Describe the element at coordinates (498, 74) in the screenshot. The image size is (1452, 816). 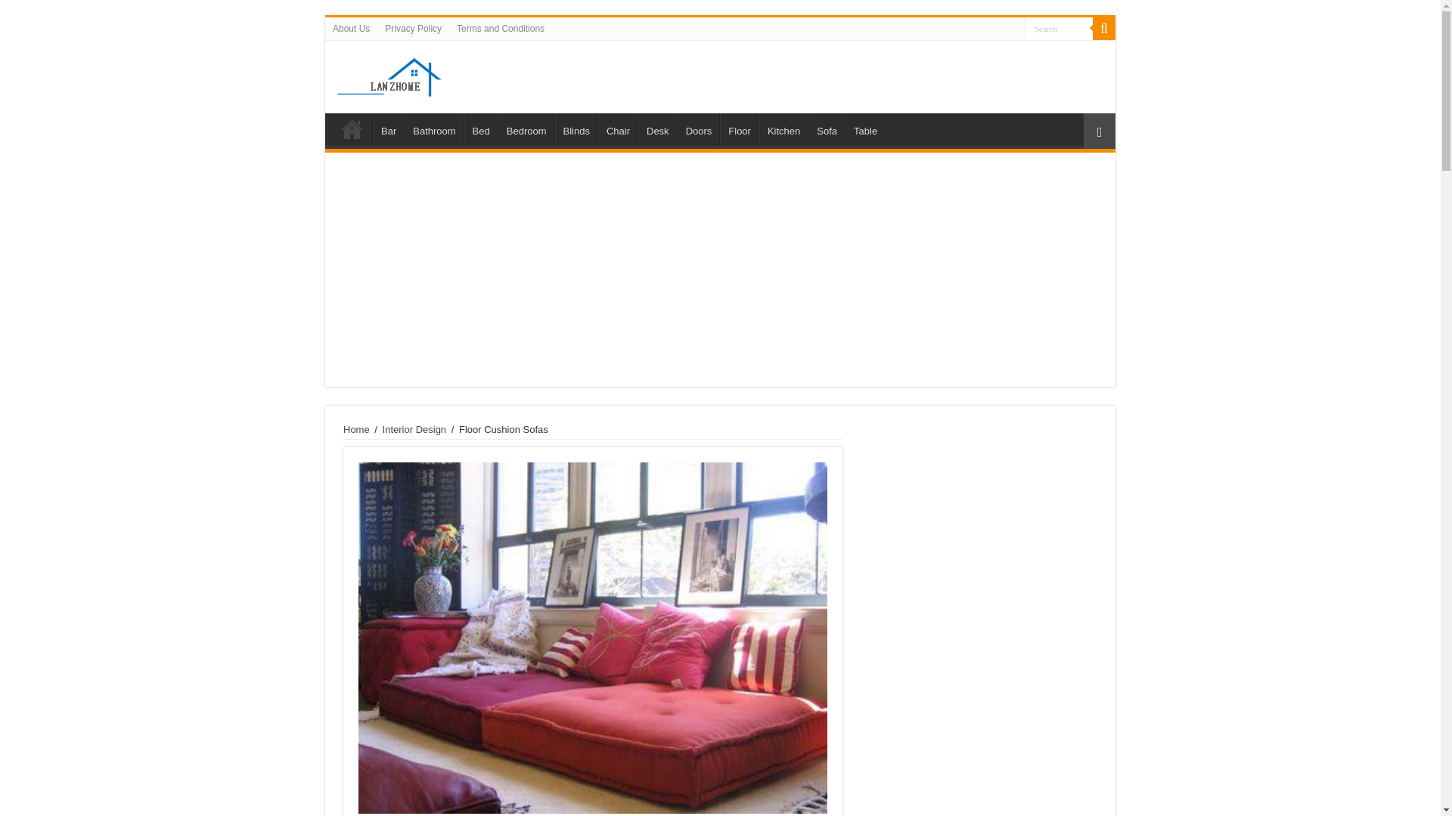
I see `lanzhome.com` at that location.